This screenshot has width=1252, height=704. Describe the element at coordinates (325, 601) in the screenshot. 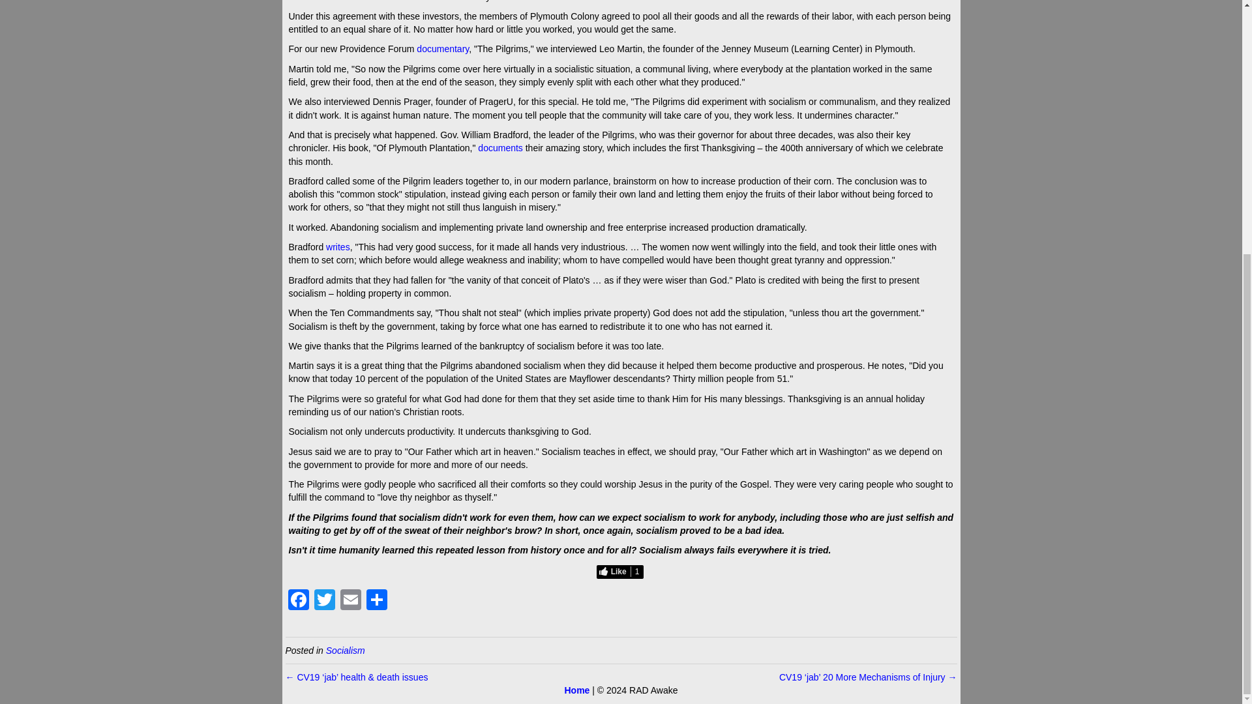

I see `Twitter` at that location.